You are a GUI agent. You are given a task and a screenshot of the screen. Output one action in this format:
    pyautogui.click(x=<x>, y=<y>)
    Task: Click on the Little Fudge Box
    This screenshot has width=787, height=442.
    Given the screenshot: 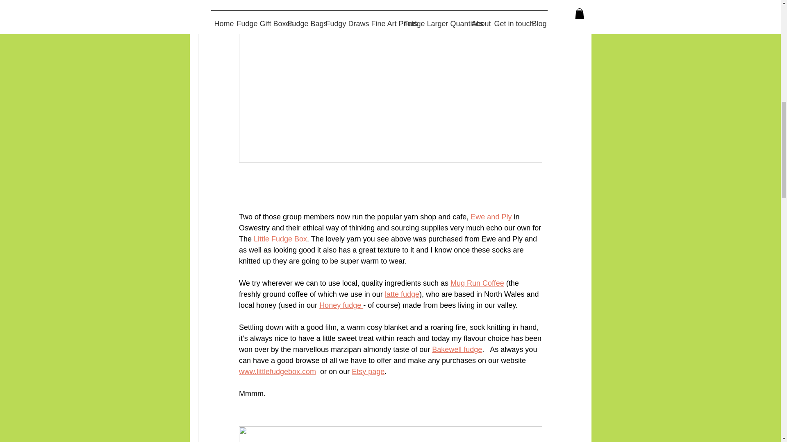 What is the action you would take?
    pyautogui.click(x=280, y=239)
    